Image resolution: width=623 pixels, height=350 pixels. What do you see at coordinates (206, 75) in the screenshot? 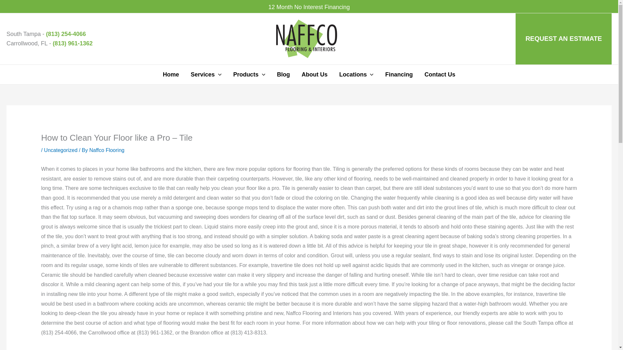
I see `Services` at bounding box center [206, 75].